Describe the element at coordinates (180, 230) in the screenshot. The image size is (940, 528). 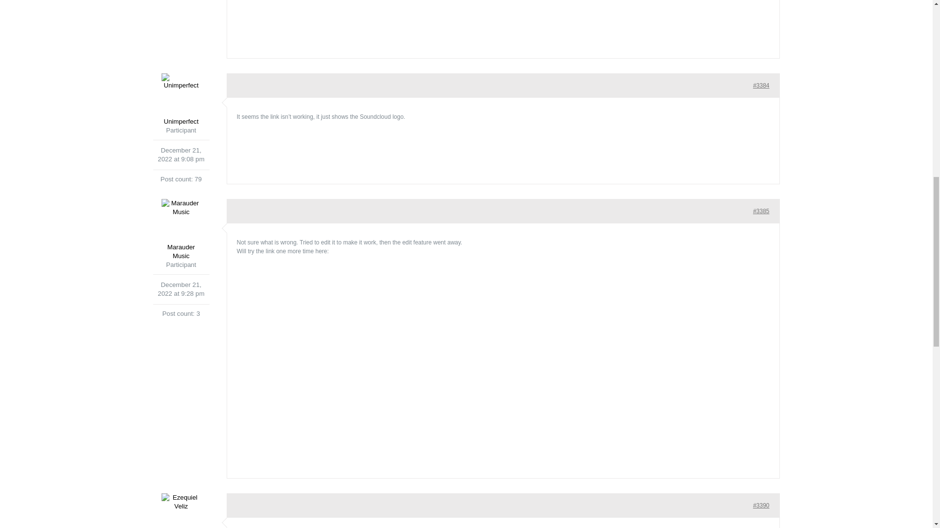
I see `View Marauder Music's profile` at that location.